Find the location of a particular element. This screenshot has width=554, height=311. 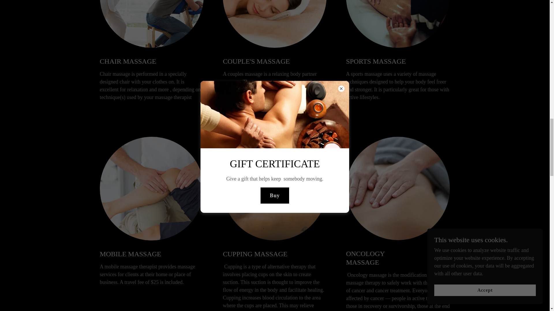

CHAIR MASSAGE is located at coordinates (136, 61).